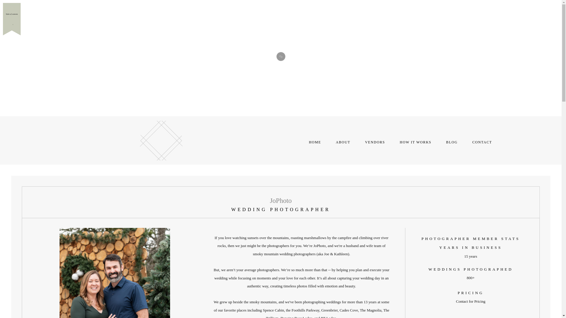  I want to click on BLOG, so click(452, 142).